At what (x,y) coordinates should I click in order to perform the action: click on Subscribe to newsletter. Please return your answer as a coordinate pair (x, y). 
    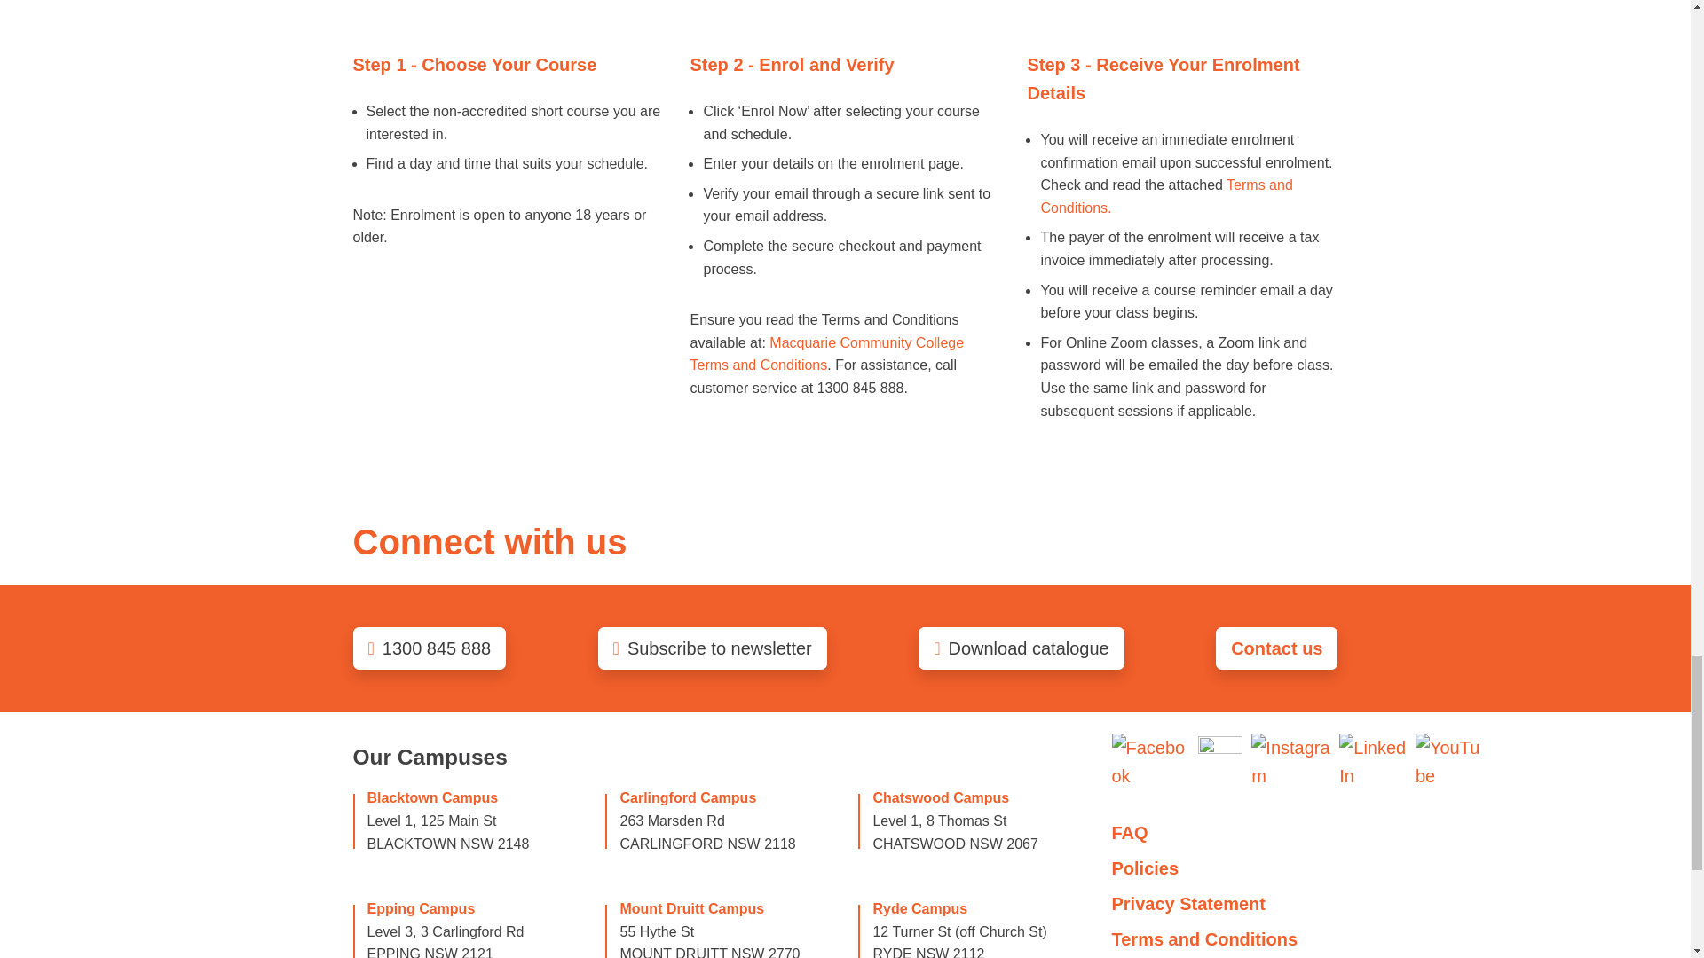
    Looking at the image, I should click on (712, 648).